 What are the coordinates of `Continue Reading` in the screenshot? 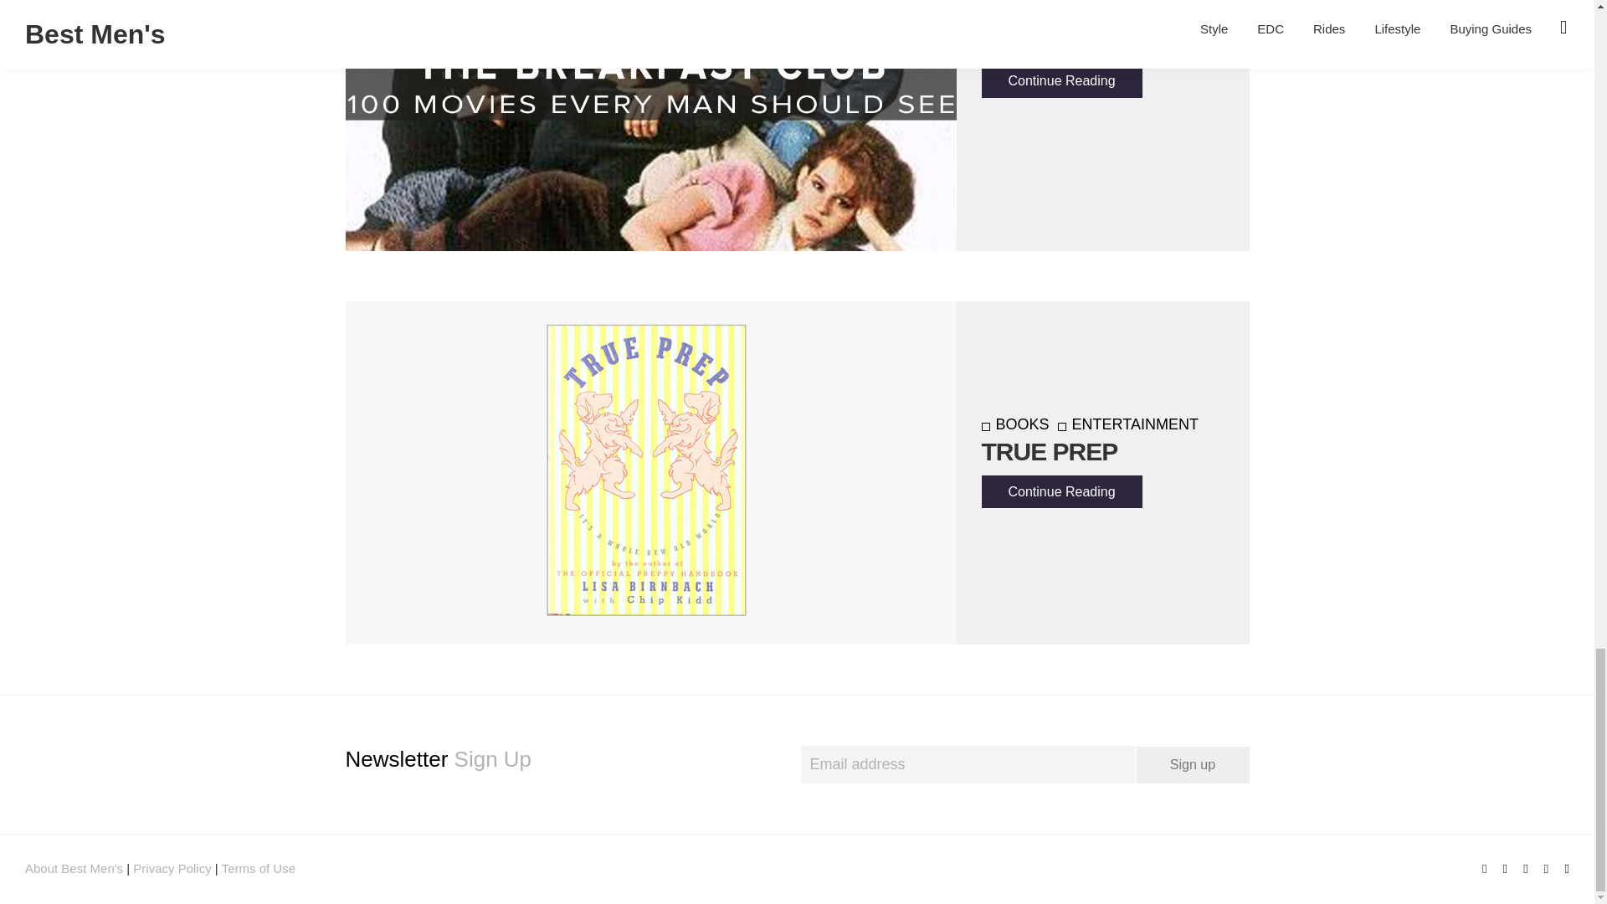 It's located at (1060, 80).